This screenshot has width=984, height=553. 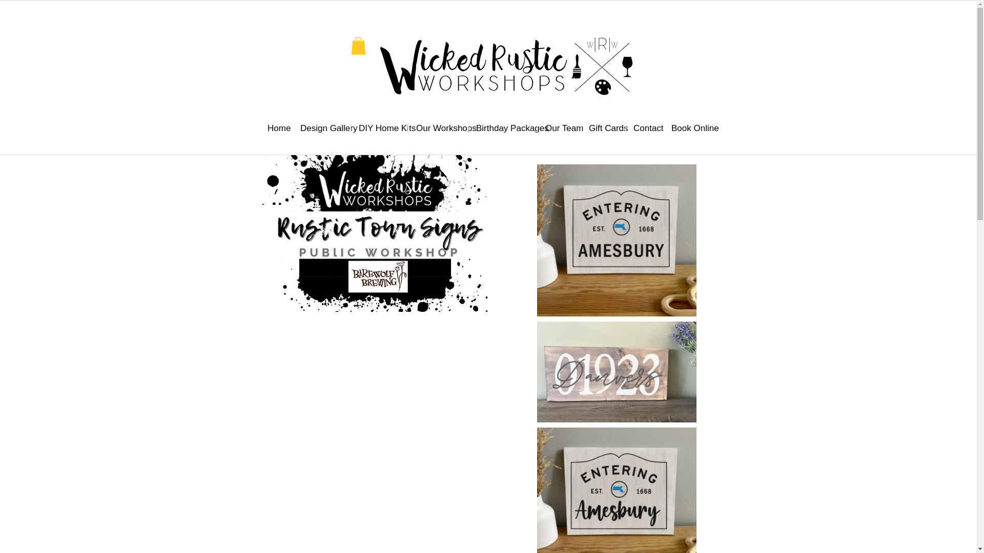 I want to click on Home, so click(x=276, y=128).